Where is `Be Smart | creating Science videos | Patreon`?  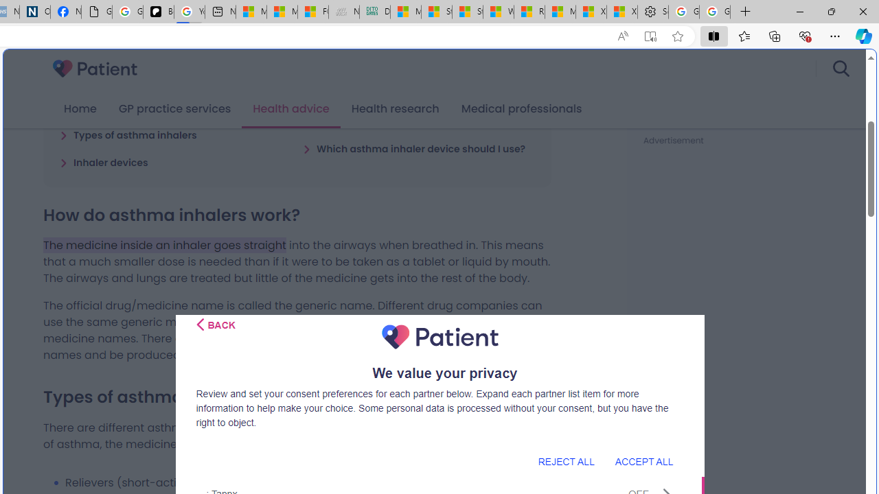 Be Smart | creating Science videos | Patreon is located at coordinates (158, 12).